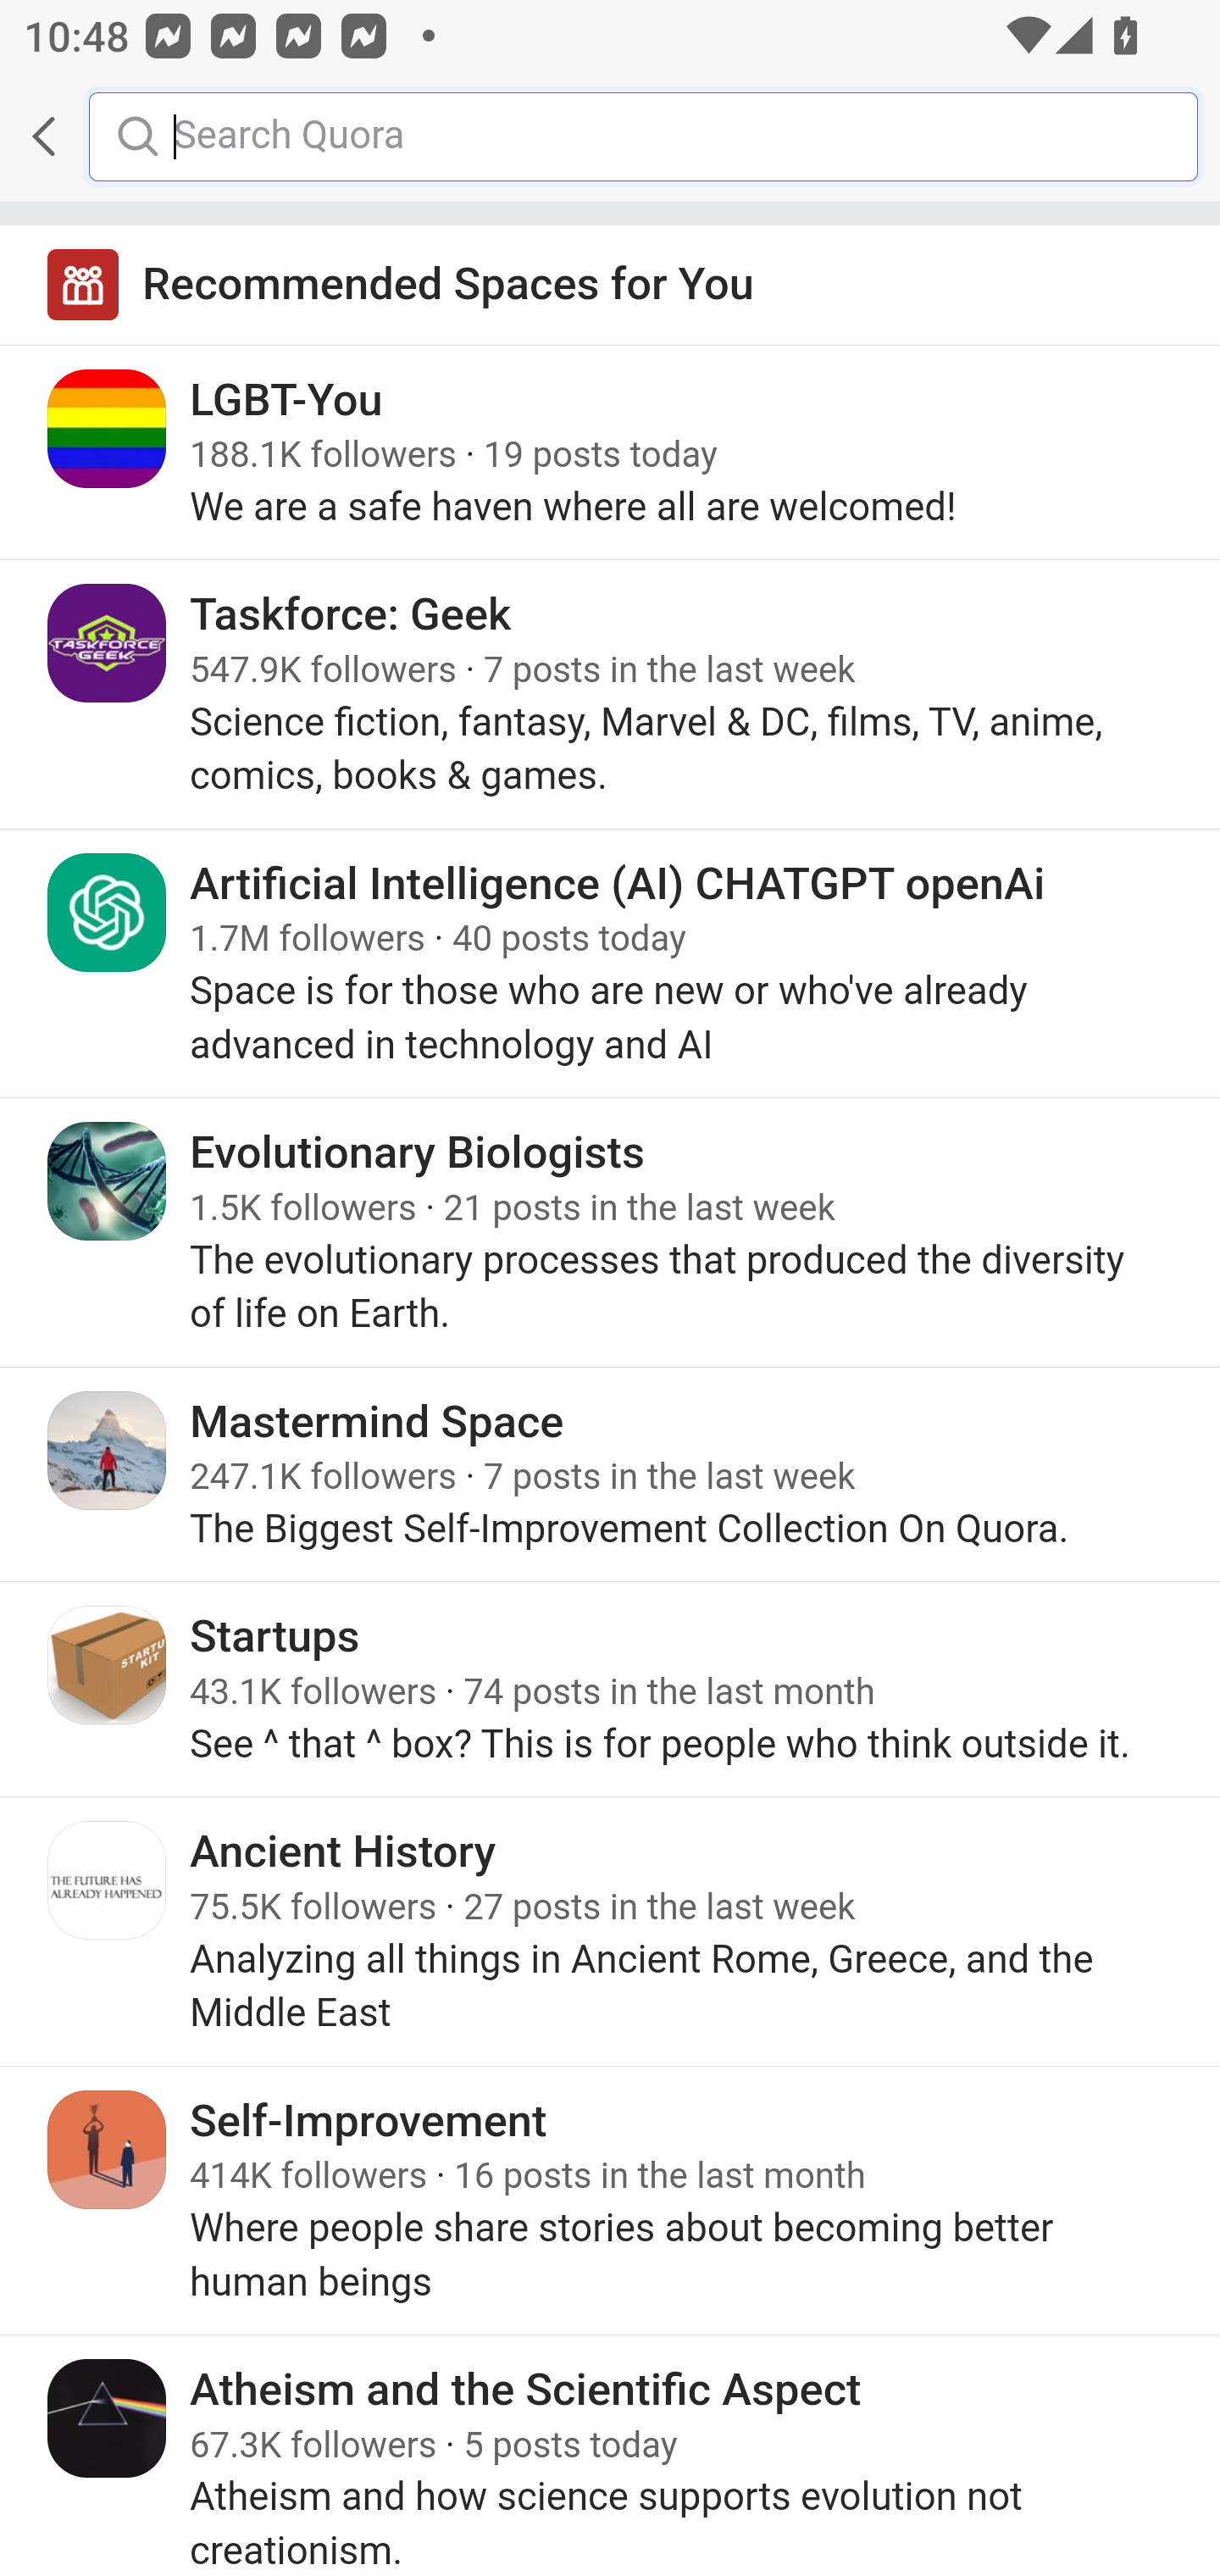 The height and width of the screenshot is (2576, 1220). What do you see at coordinates (108, 2149) in the screenshot?
I see `Icon for Self-Improvement` at bounding box center [108, 2149].